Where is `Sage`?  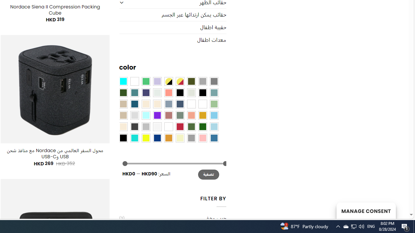
Sage is located at coordinates (180, 115).